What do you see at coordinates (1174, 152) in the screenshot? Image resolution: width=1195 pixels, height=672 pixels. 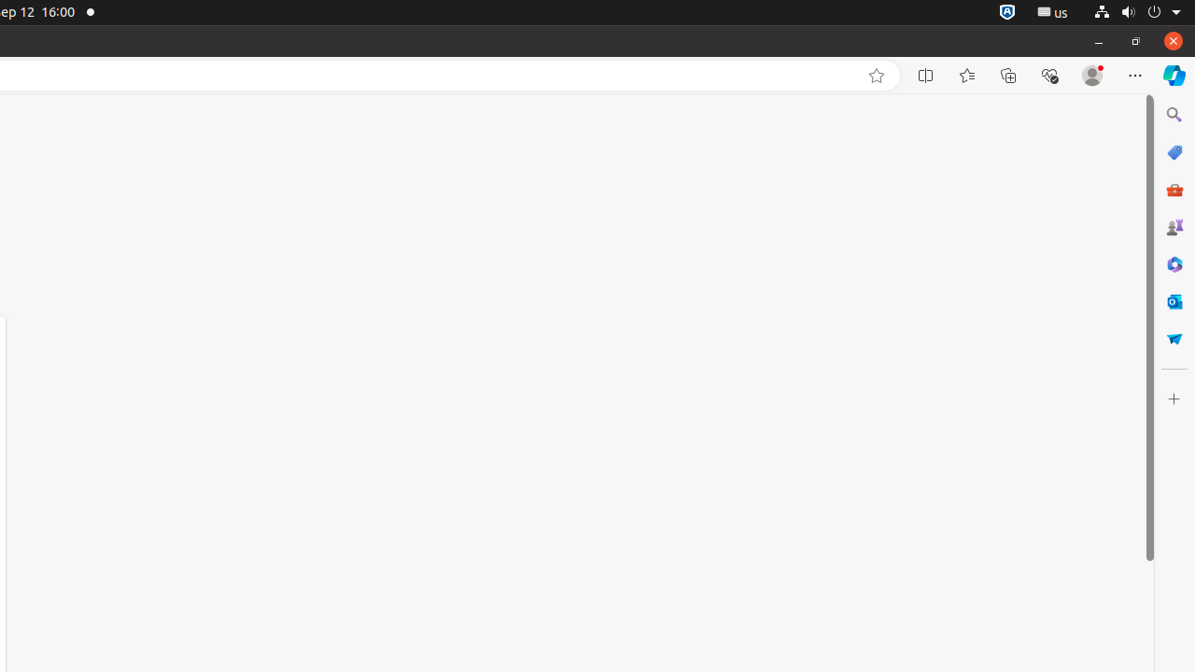 I see `Microsoft Shopping` at bounding box center [1174, 152].